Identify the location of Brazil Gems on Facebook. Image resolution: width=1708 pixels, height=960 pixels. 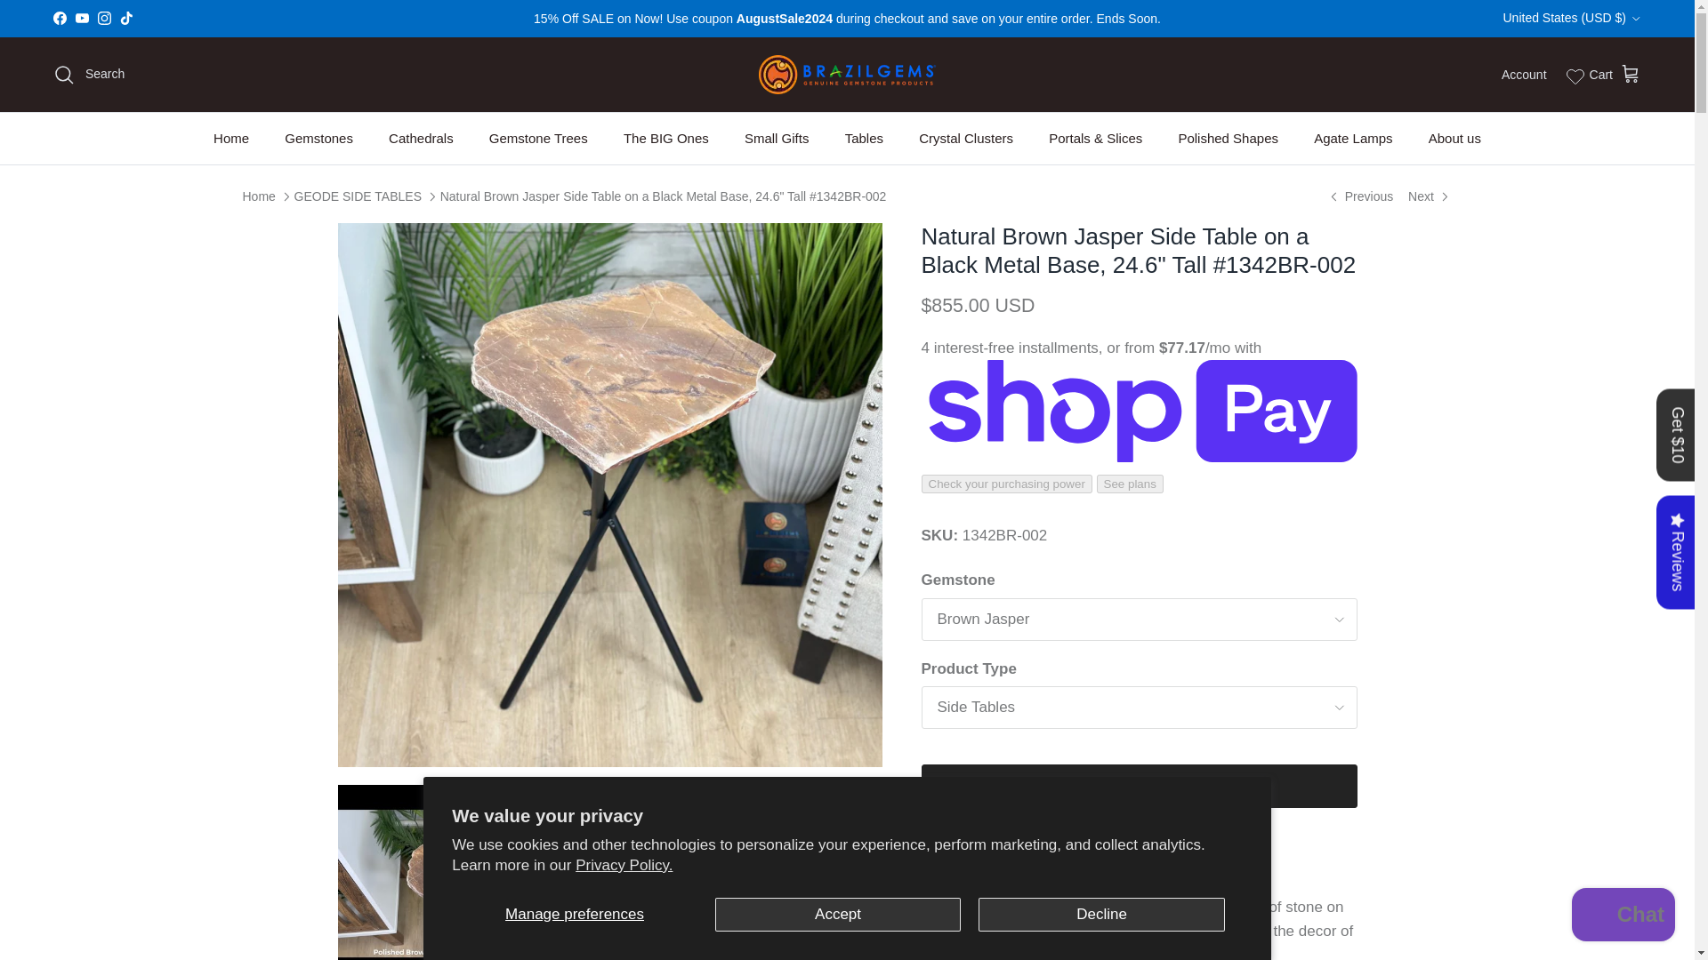
(59, 18).